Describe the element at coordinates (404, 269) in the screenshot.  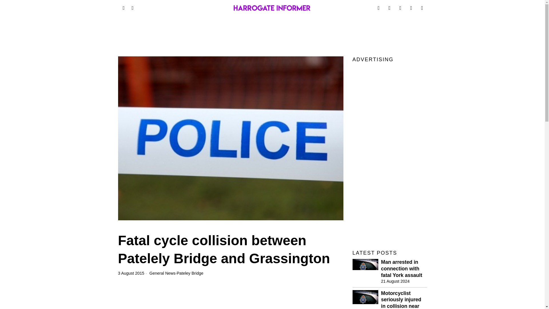
I see `Man arrested in connection with fatal York assault` at that location.